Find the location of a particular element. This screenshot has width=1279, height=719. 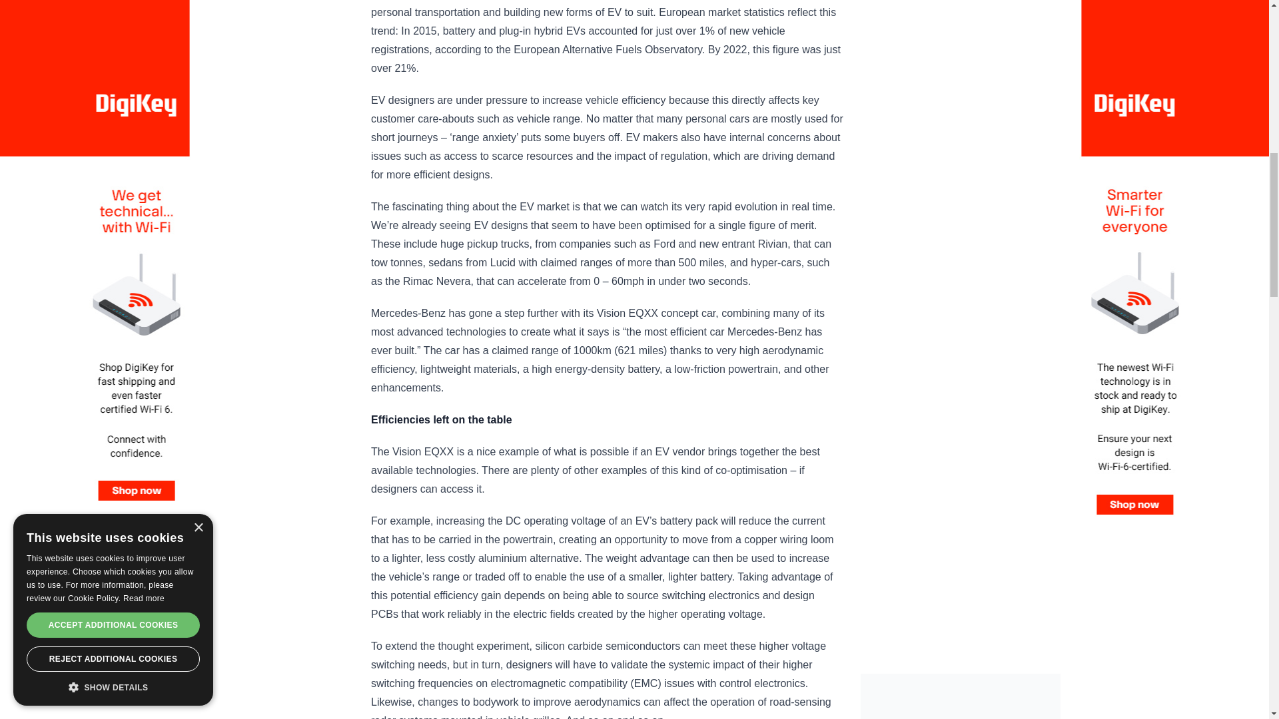

3rd party ad content is located at coordinates (961, 696).